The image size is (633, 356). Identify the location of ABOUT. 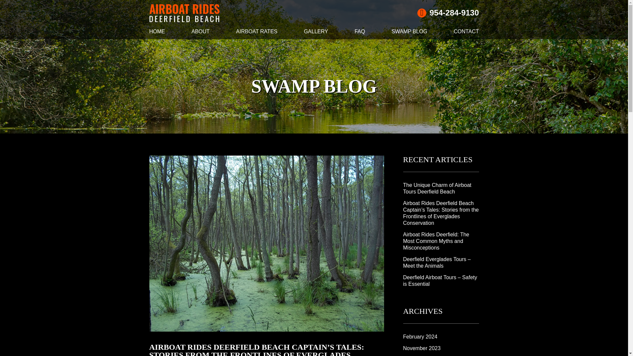
(200, 33).